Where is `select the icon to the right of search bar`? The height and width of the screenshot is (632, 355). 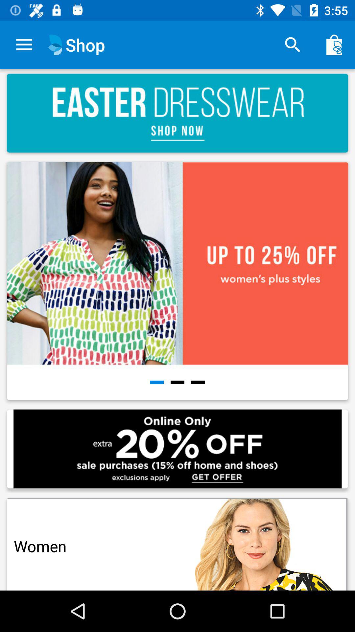 select the icon to the right of search bar is located at coordinates (334, 45).